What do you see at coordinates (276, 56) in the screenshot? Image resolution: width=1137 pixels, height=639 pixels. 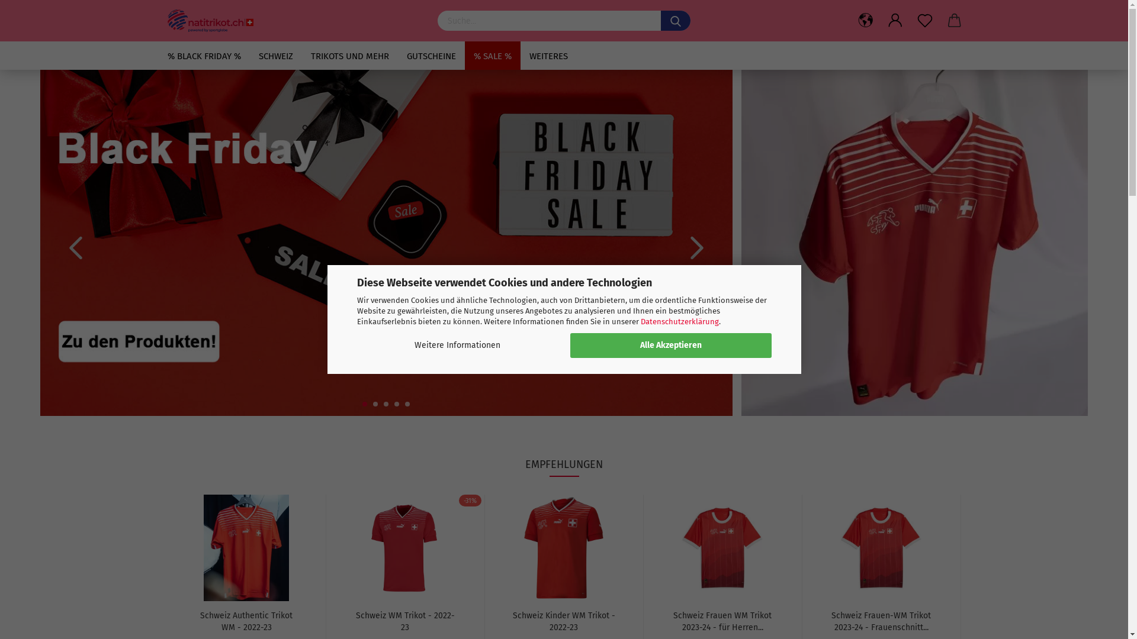 I see `SCHWEIZ` at bounding box center [276, 56].